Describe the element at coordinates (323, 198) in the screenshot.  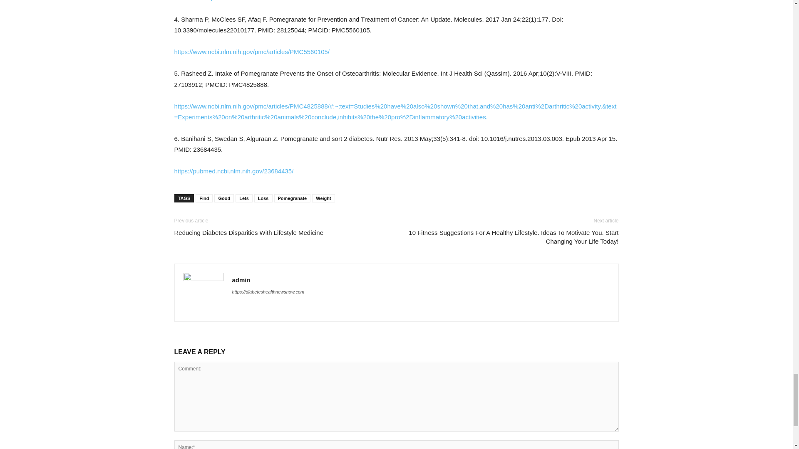
I see `Weight` at that location.